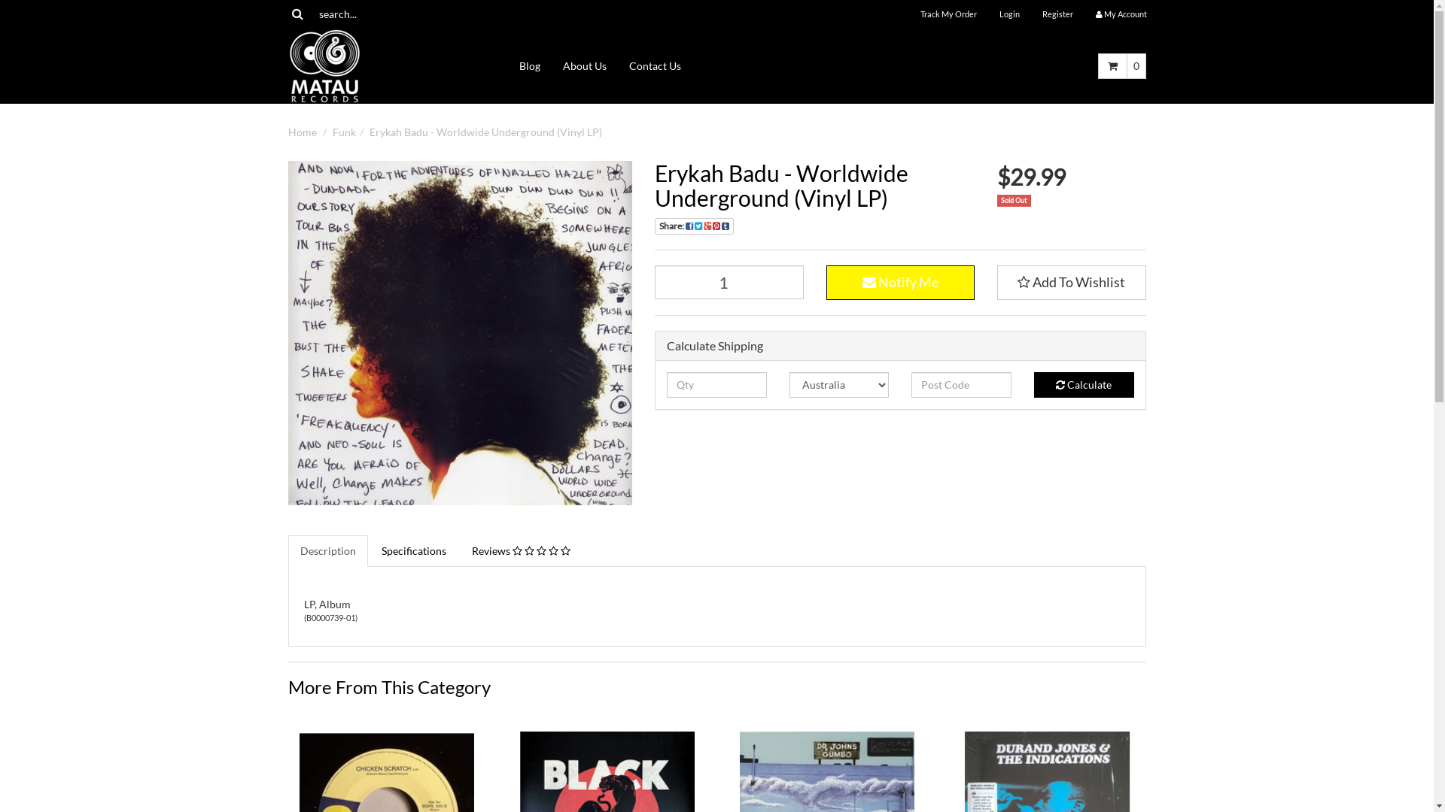  Describe the element at coordinates (324, 65) in the screenshot. I see `Matau Records` at that location.